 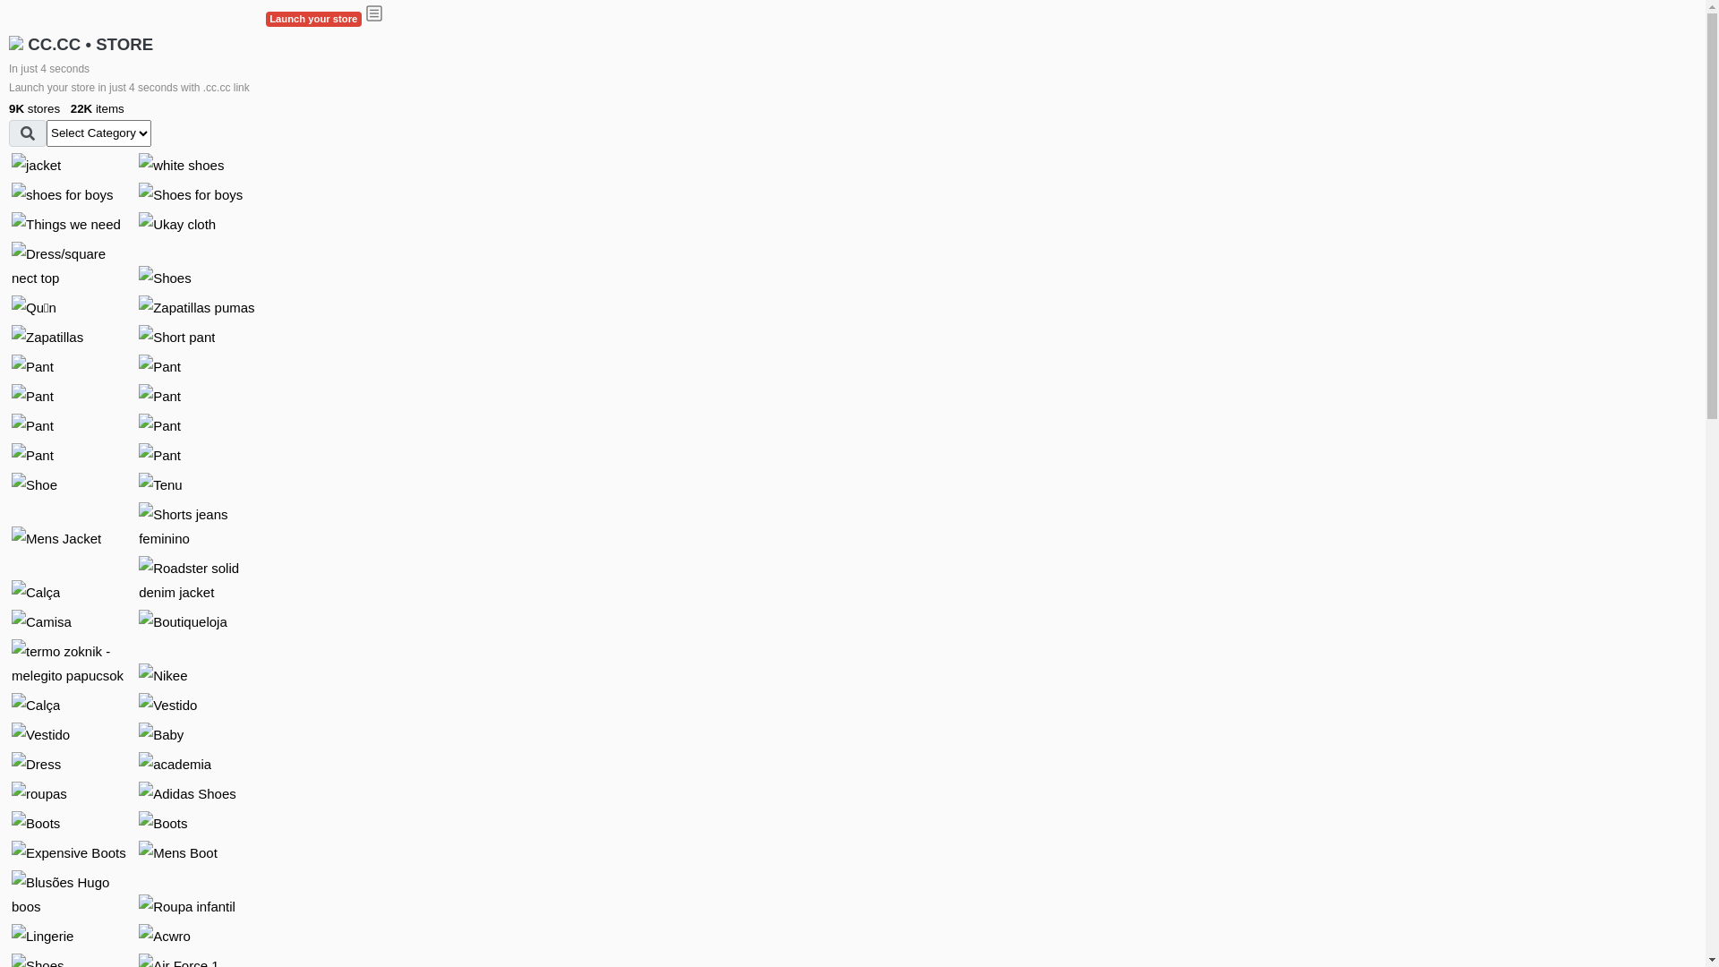 What do you see at coordinates (69, 852) in the screenshot?
I see `Expensive Boots` at bounding box center [69, 852].